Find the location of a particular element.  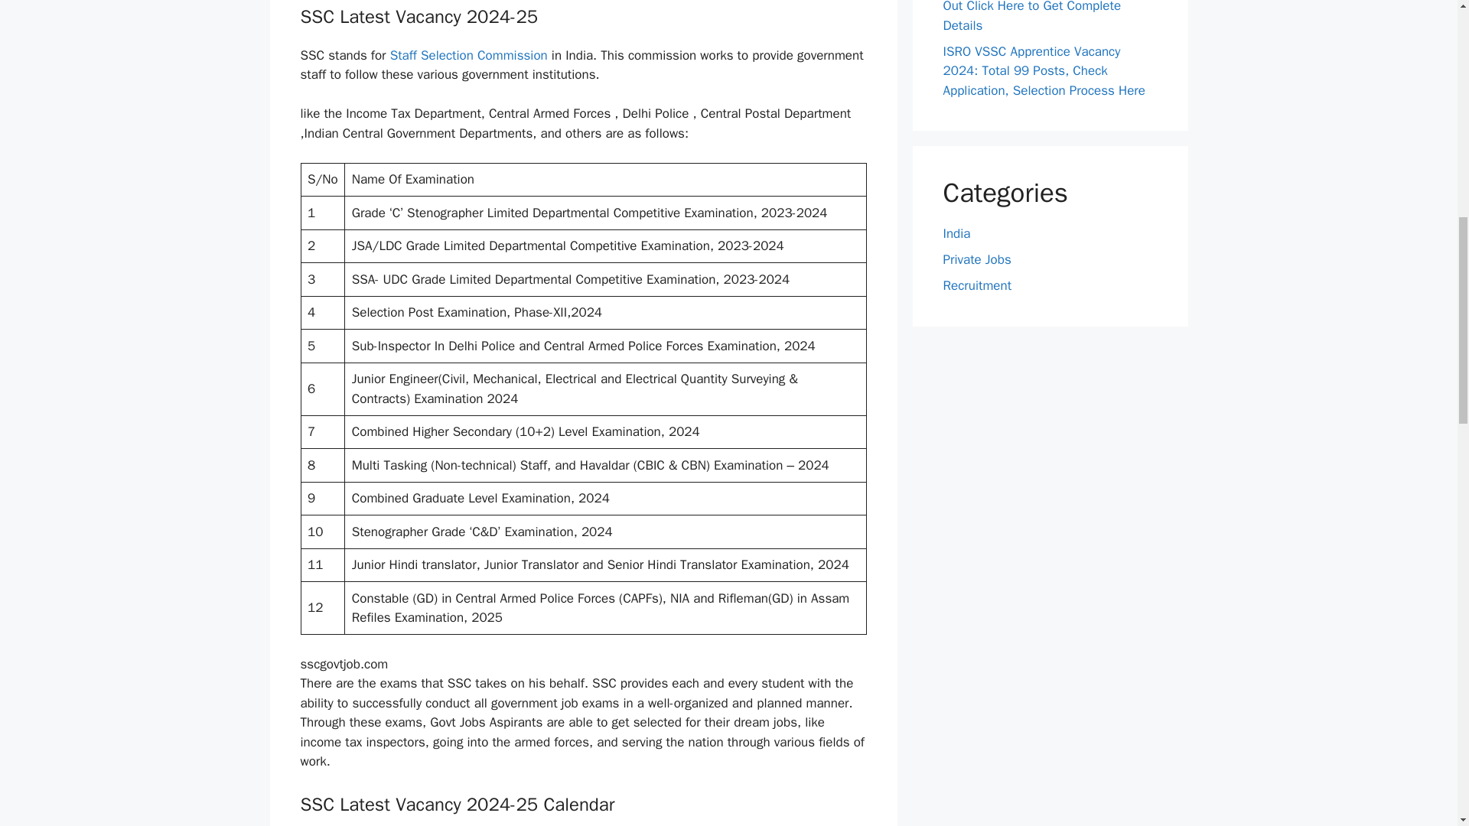

Staff Selection Commission is located at coordinates (469, 55).